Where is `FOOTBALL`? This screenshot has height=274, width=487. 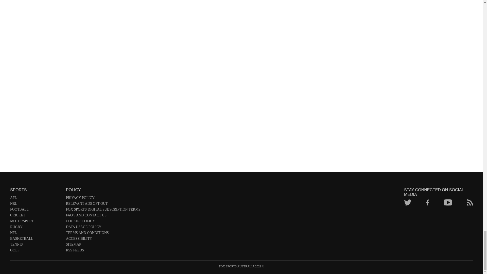 FOOTBALL is located at coordinates (36, 210).